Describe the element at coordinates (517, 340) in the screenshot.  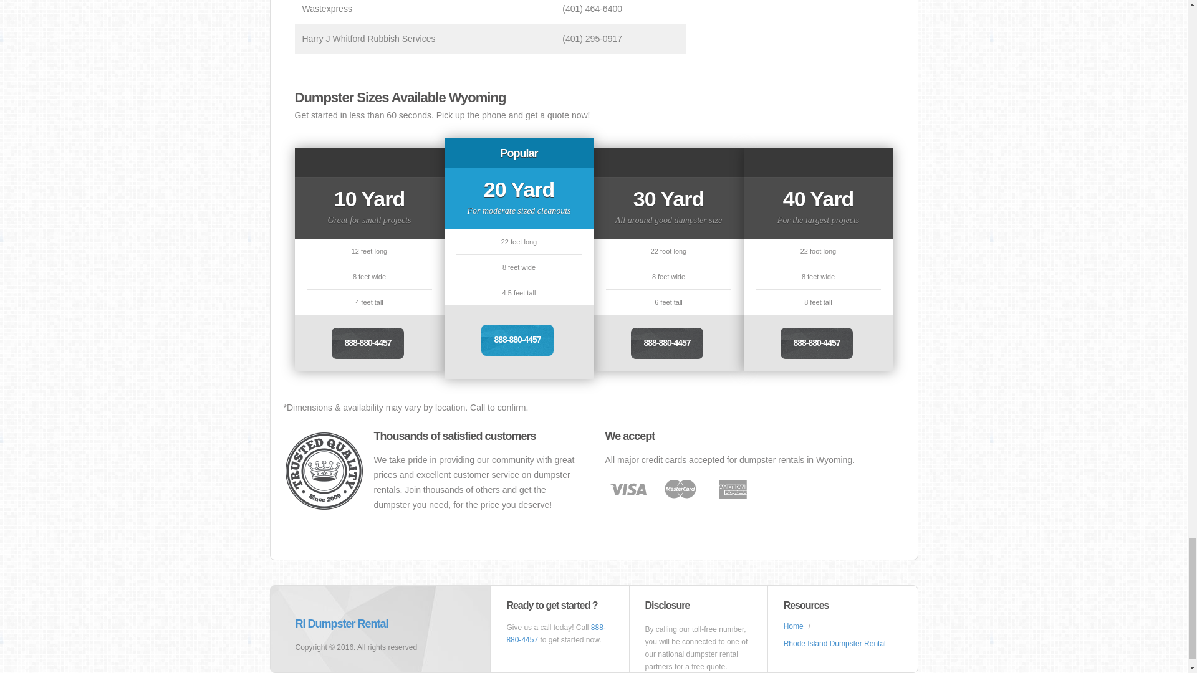
I see `888-880-4457` at that location.